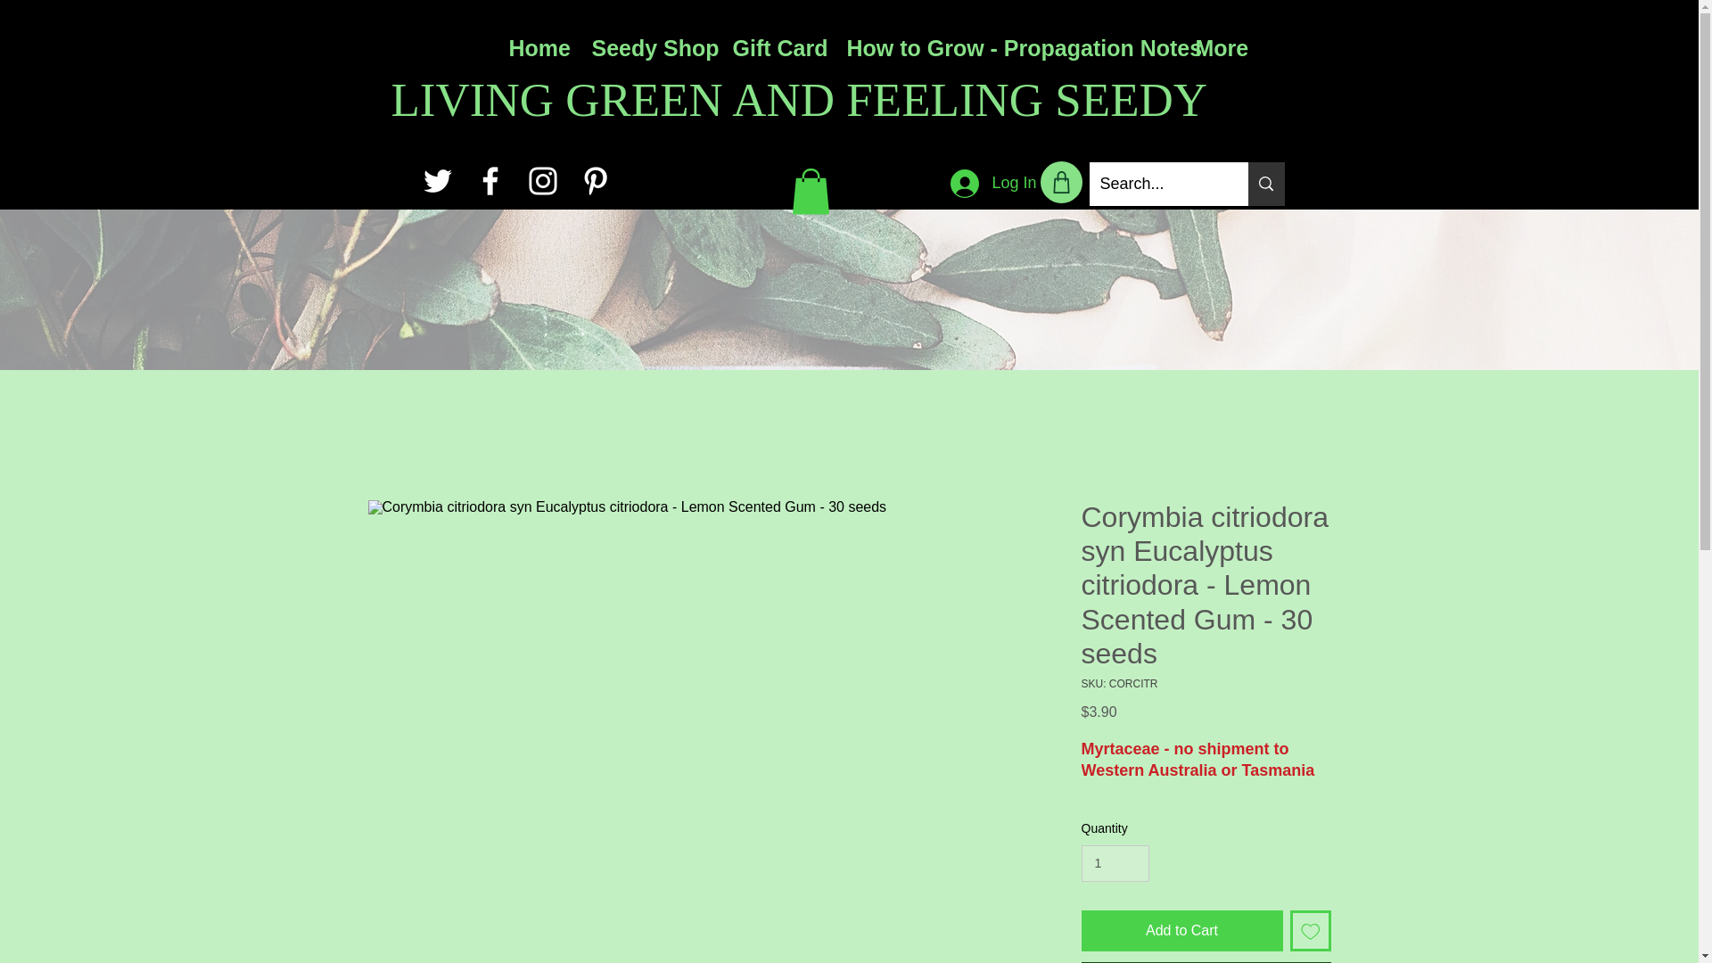 This screenshot has width=1712, height=963. Describe the element at coordinates (1181, 931) in the screenshot. I see `Add to Cart` at that location.